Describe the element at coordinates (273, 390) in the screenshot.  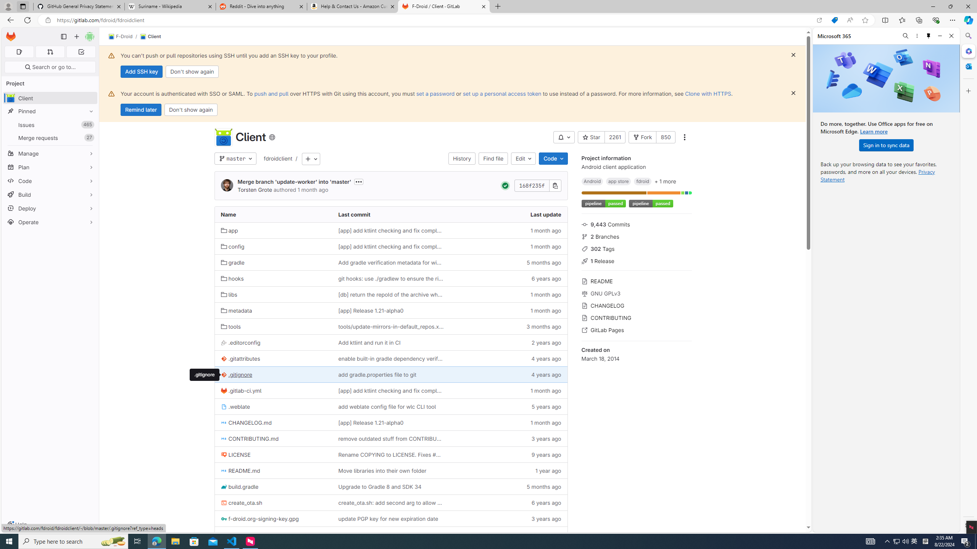
I see `.gitlab-ci.yml` at that location.